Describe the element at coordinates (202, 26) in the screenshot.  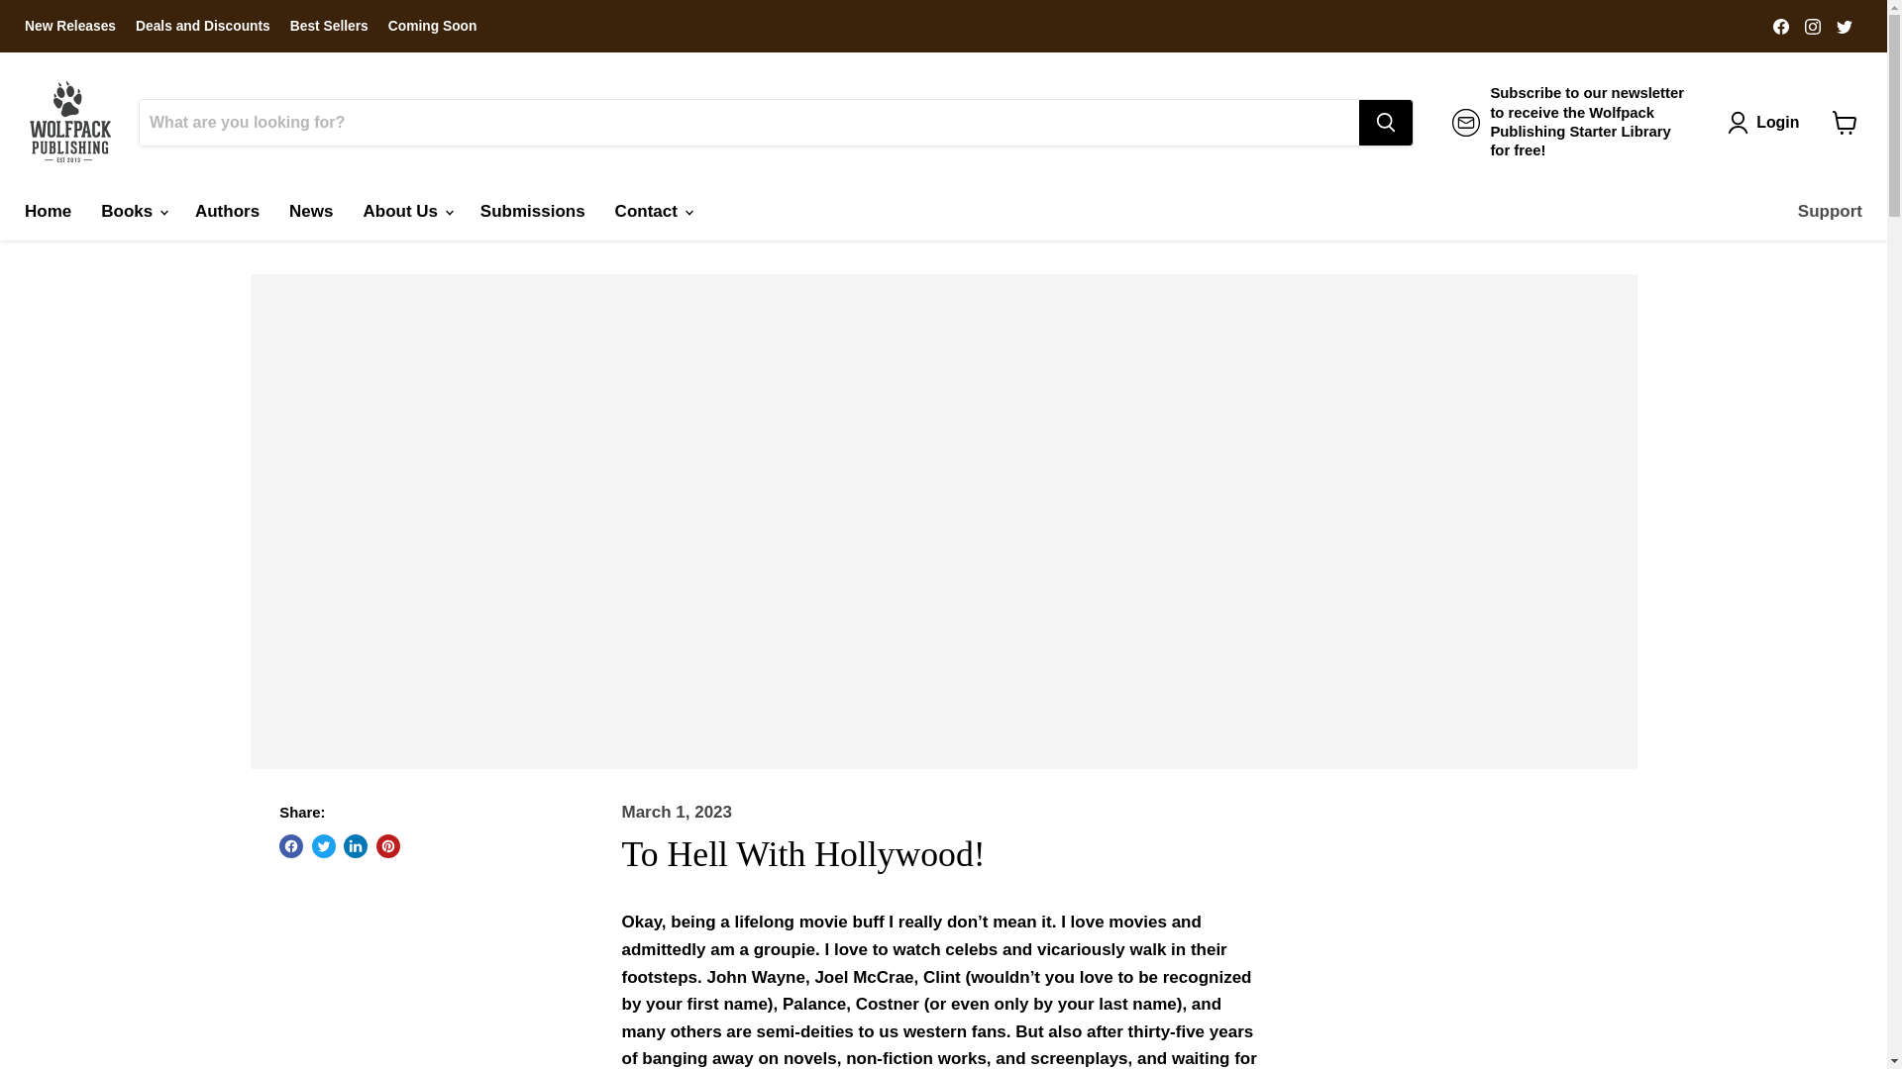
I see `Deals and Discounts` at that location.